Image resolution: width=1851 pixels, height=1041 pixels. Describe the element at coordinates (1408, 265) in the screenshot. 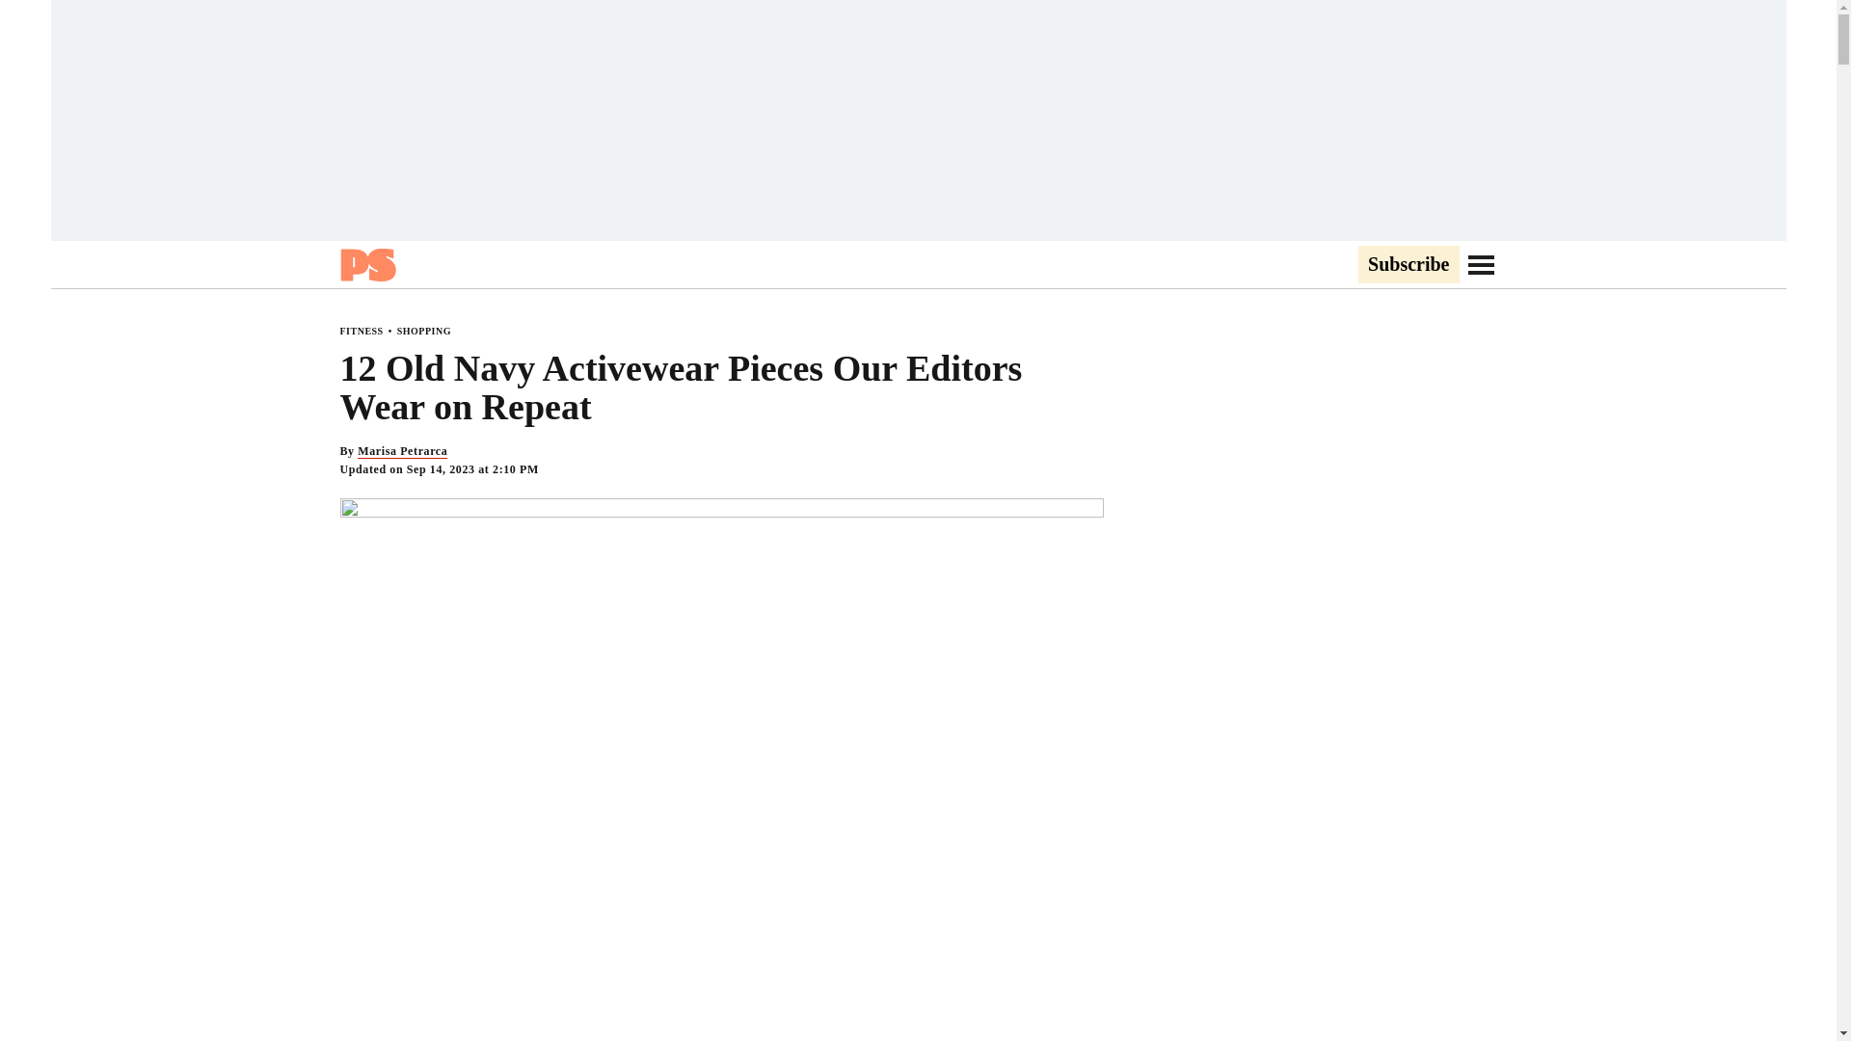

I see `Subscribe` at that location.